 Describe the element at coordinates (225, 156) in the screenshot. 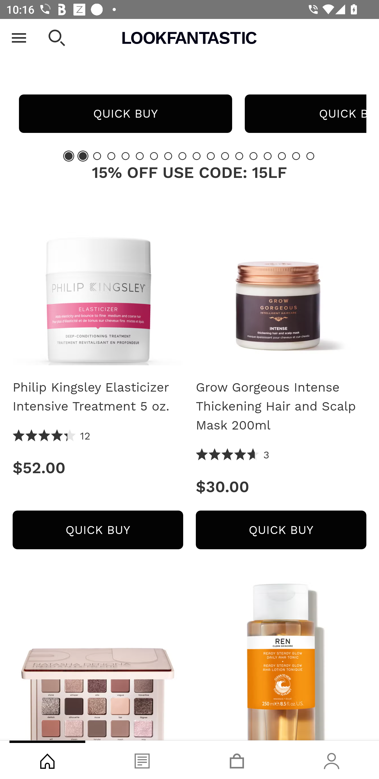

I see `Slide 12` at that location.